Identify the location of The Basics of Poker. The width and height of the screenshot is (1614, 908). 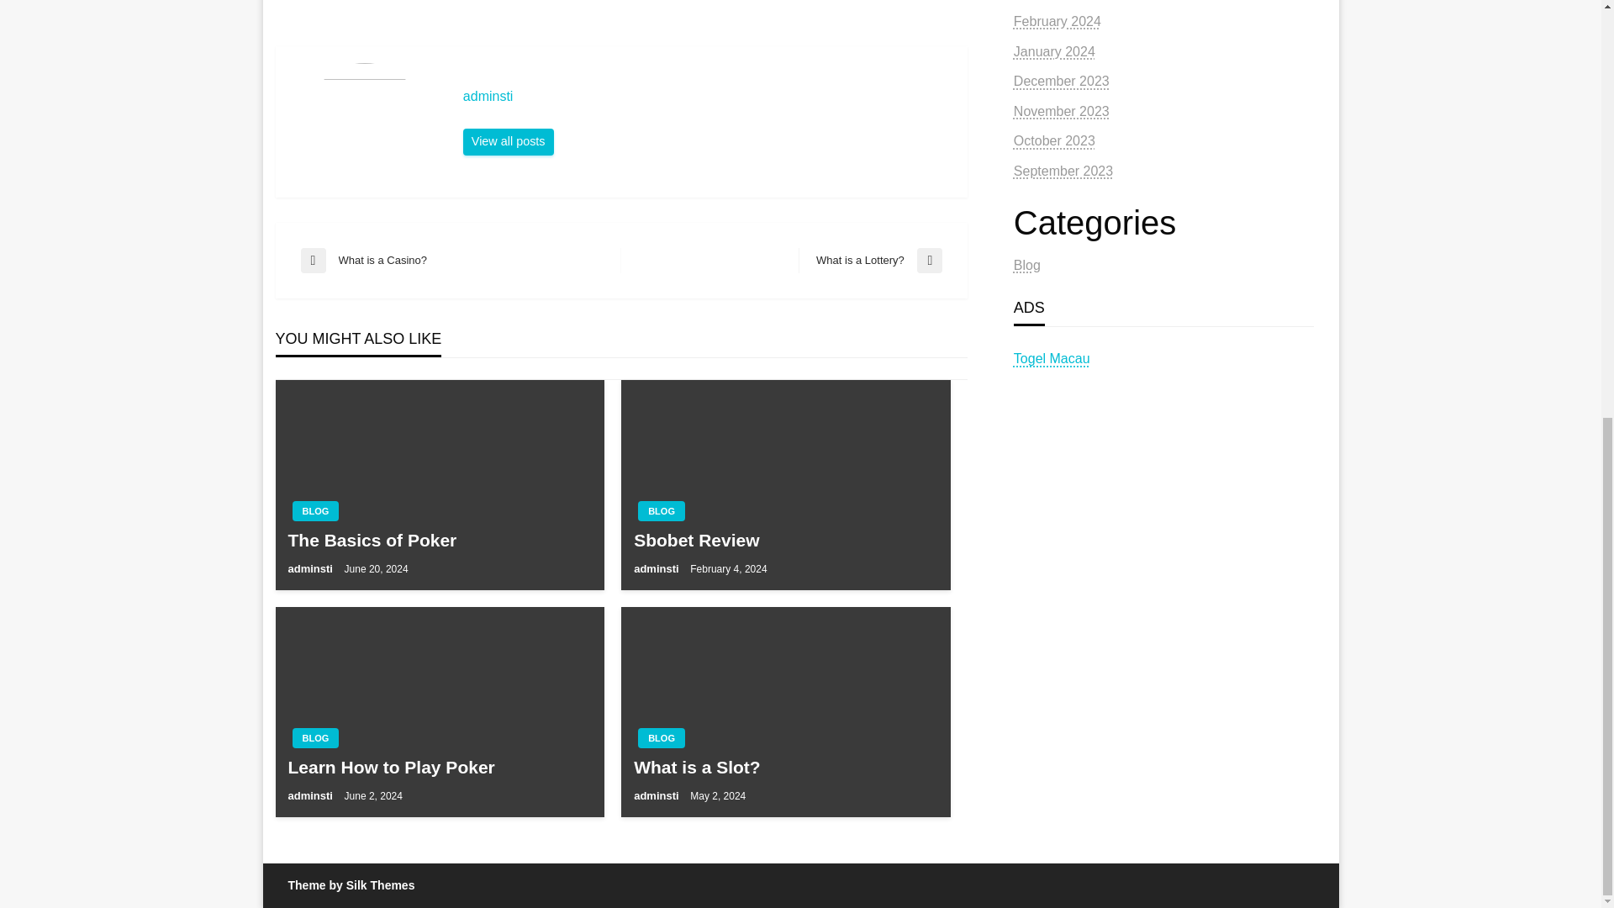
(439, 540).